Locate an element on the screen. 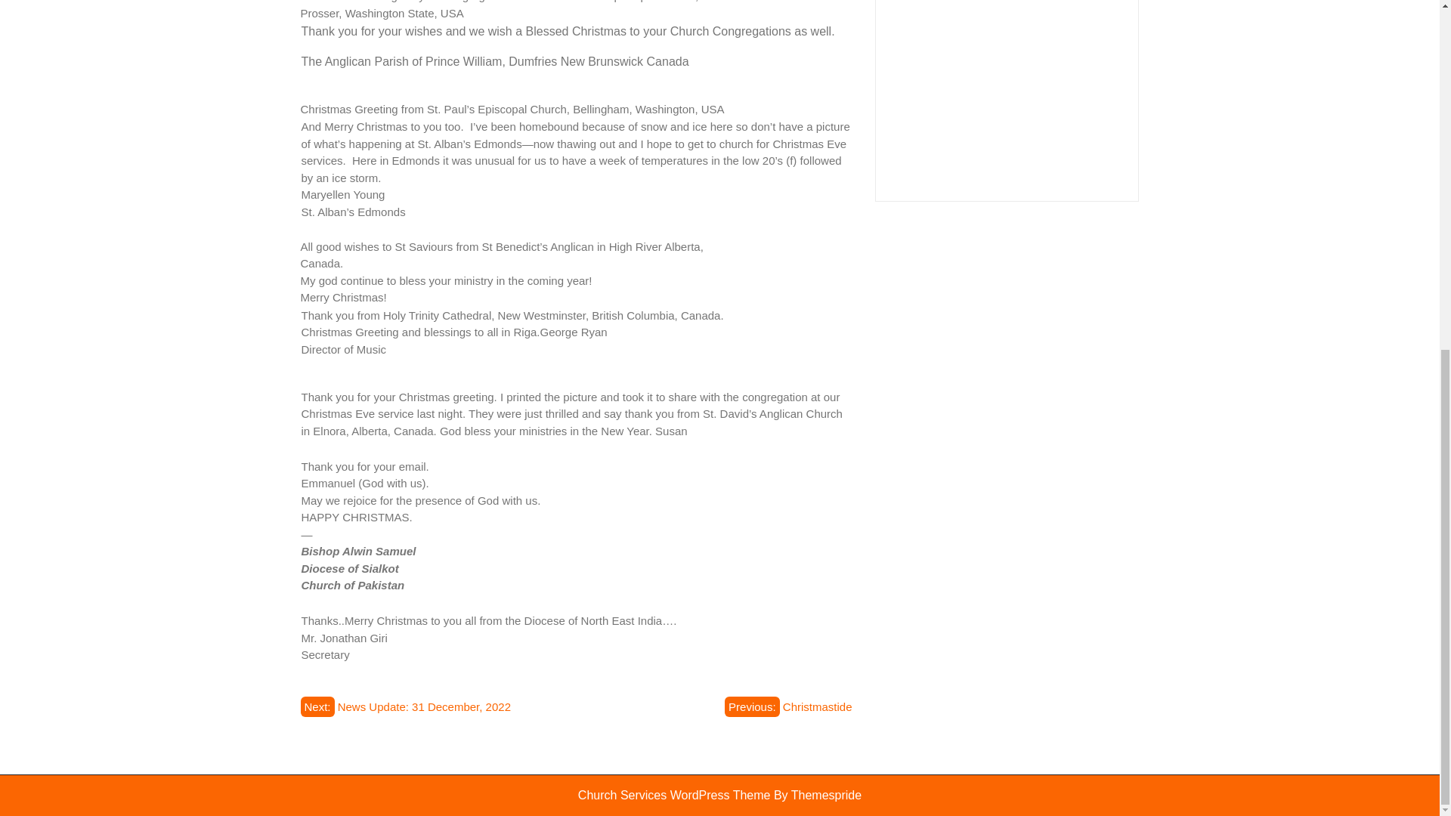 Image resolution: width=1451 pixels, height=816 pixels. Next: News Update: 31 December, 2022 is located at coordinates (406, 707).